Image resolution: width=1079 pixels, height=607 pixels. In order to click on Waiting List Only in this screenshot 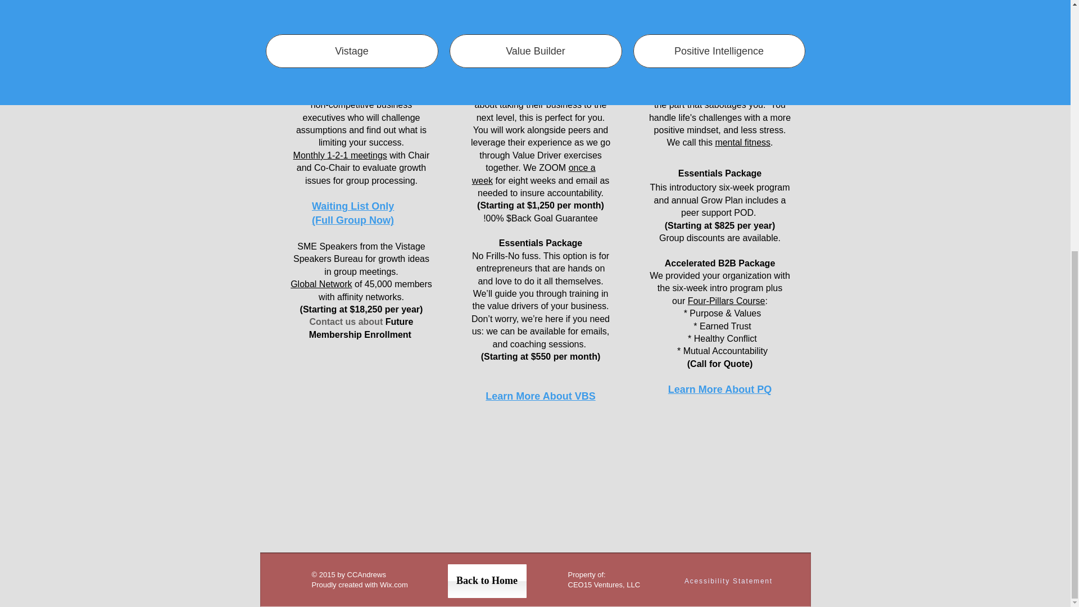, I will do `click(352, 206)`.